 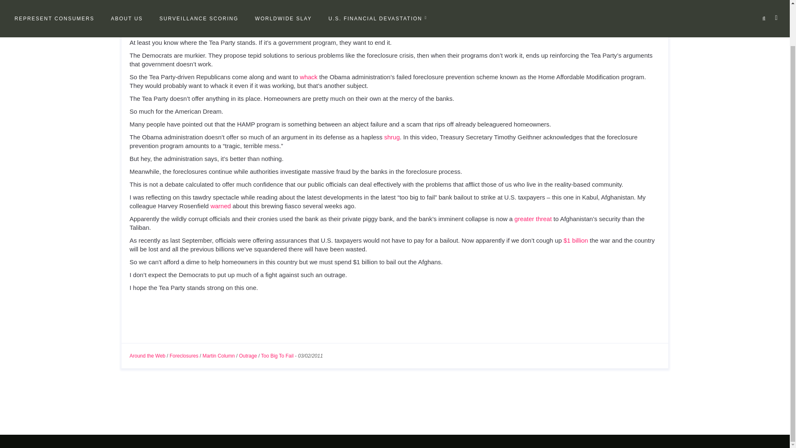 I want to click on Martin Column, so click(x=218, y=356).